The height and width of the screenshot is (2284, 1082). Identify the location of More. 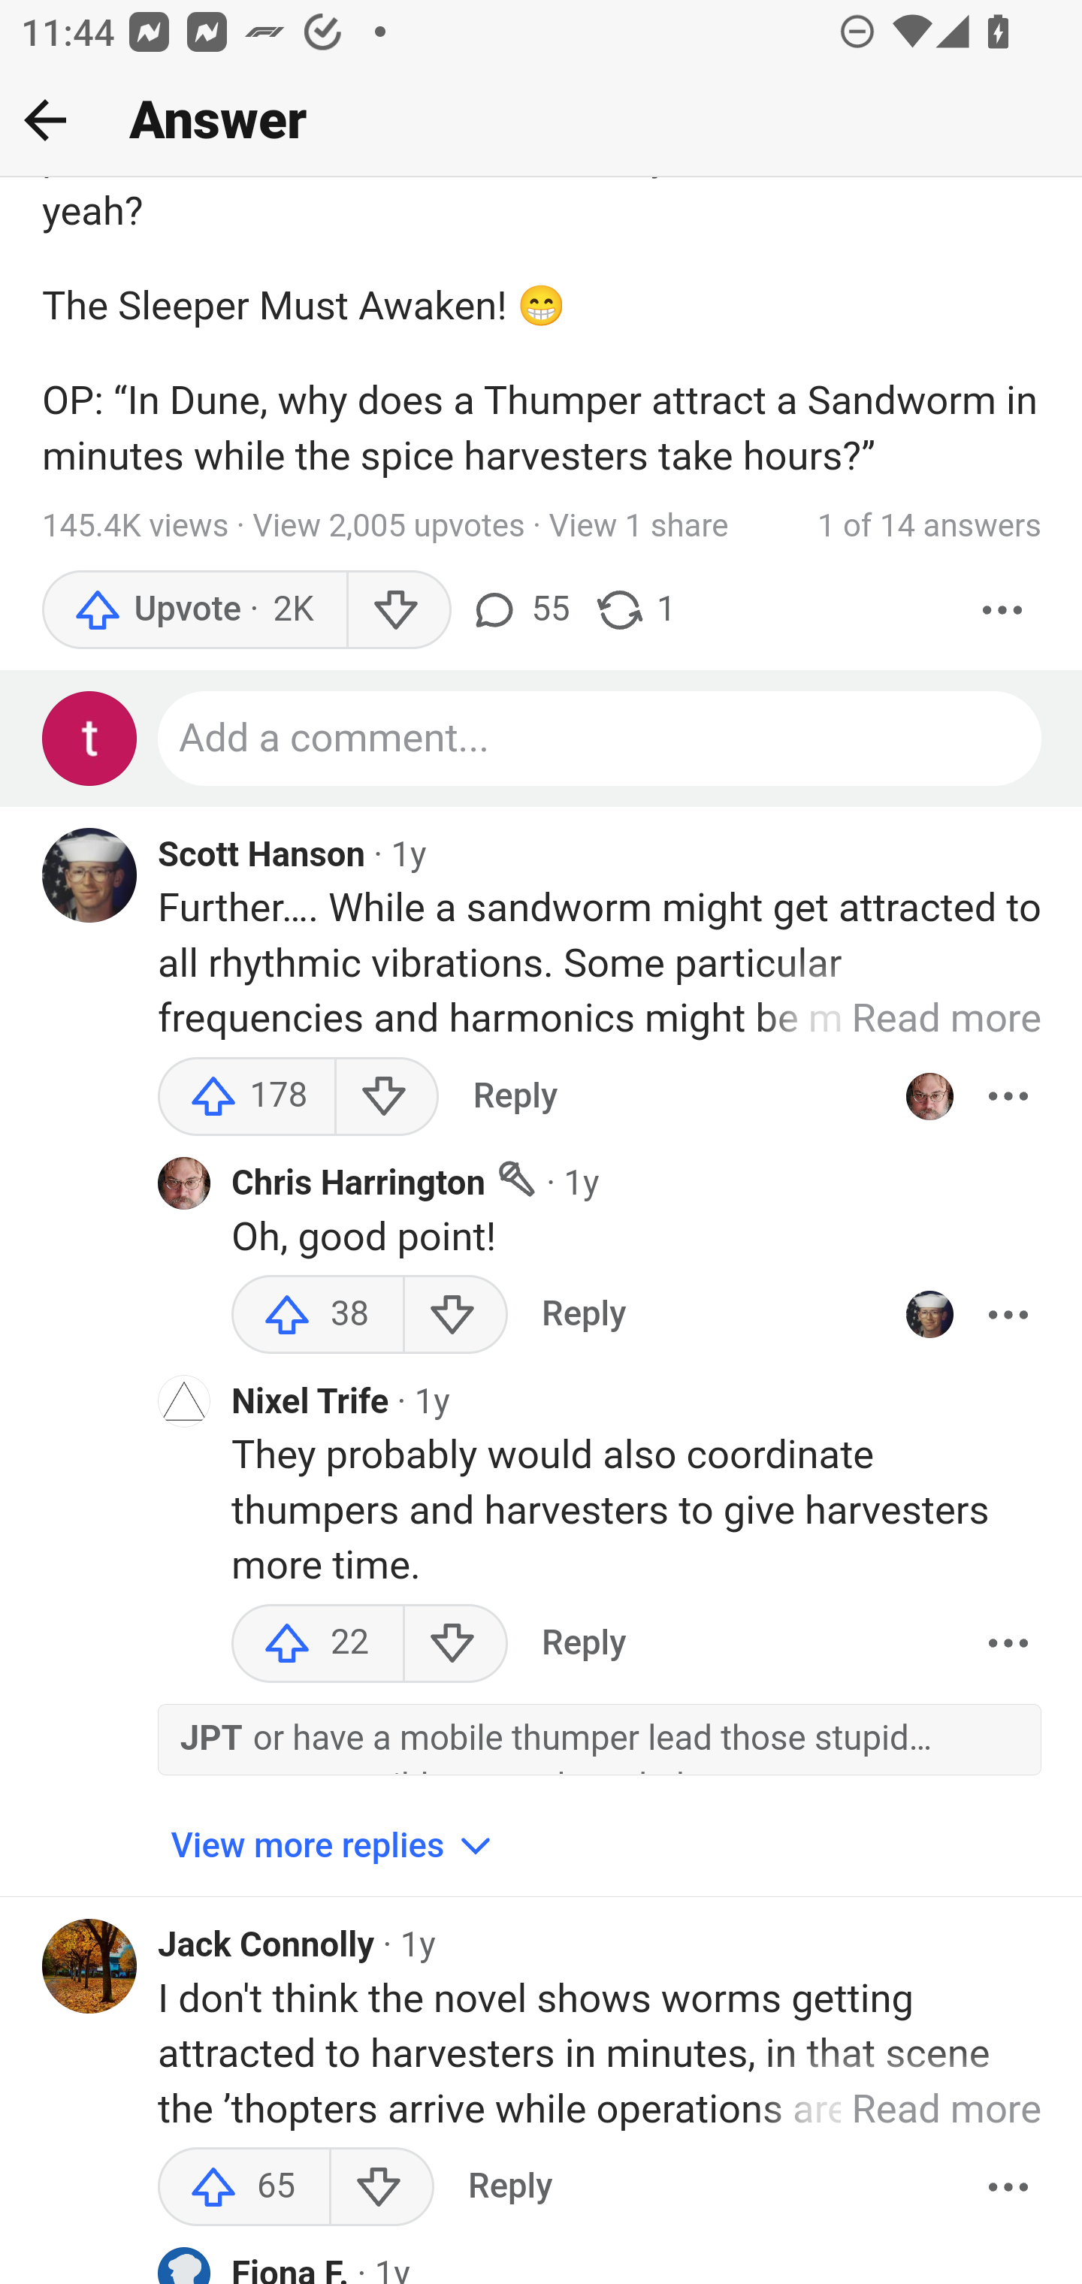
(1008, 1316).